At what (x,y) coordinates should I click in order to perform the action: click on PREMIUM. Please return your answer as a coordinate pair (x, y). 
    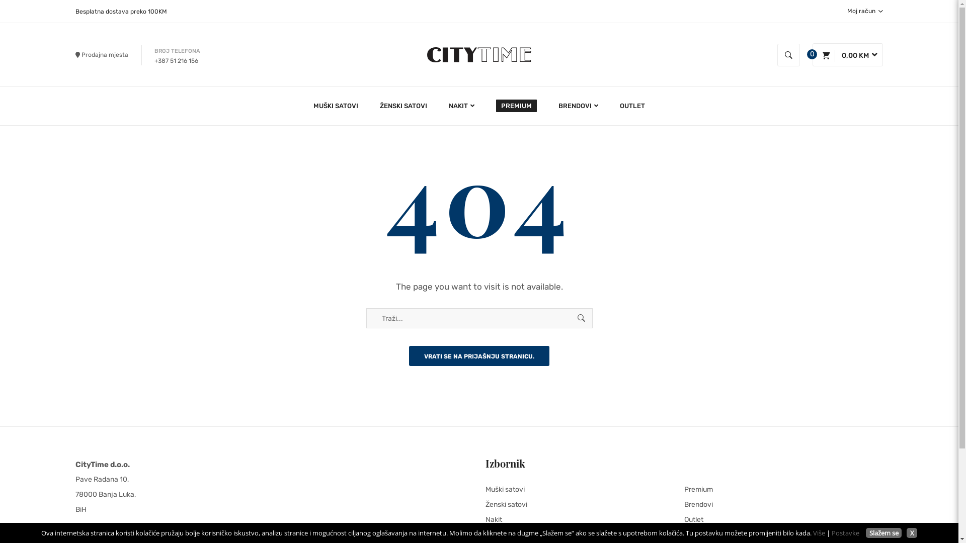
    Looking at the image, I should click on (516, 106).